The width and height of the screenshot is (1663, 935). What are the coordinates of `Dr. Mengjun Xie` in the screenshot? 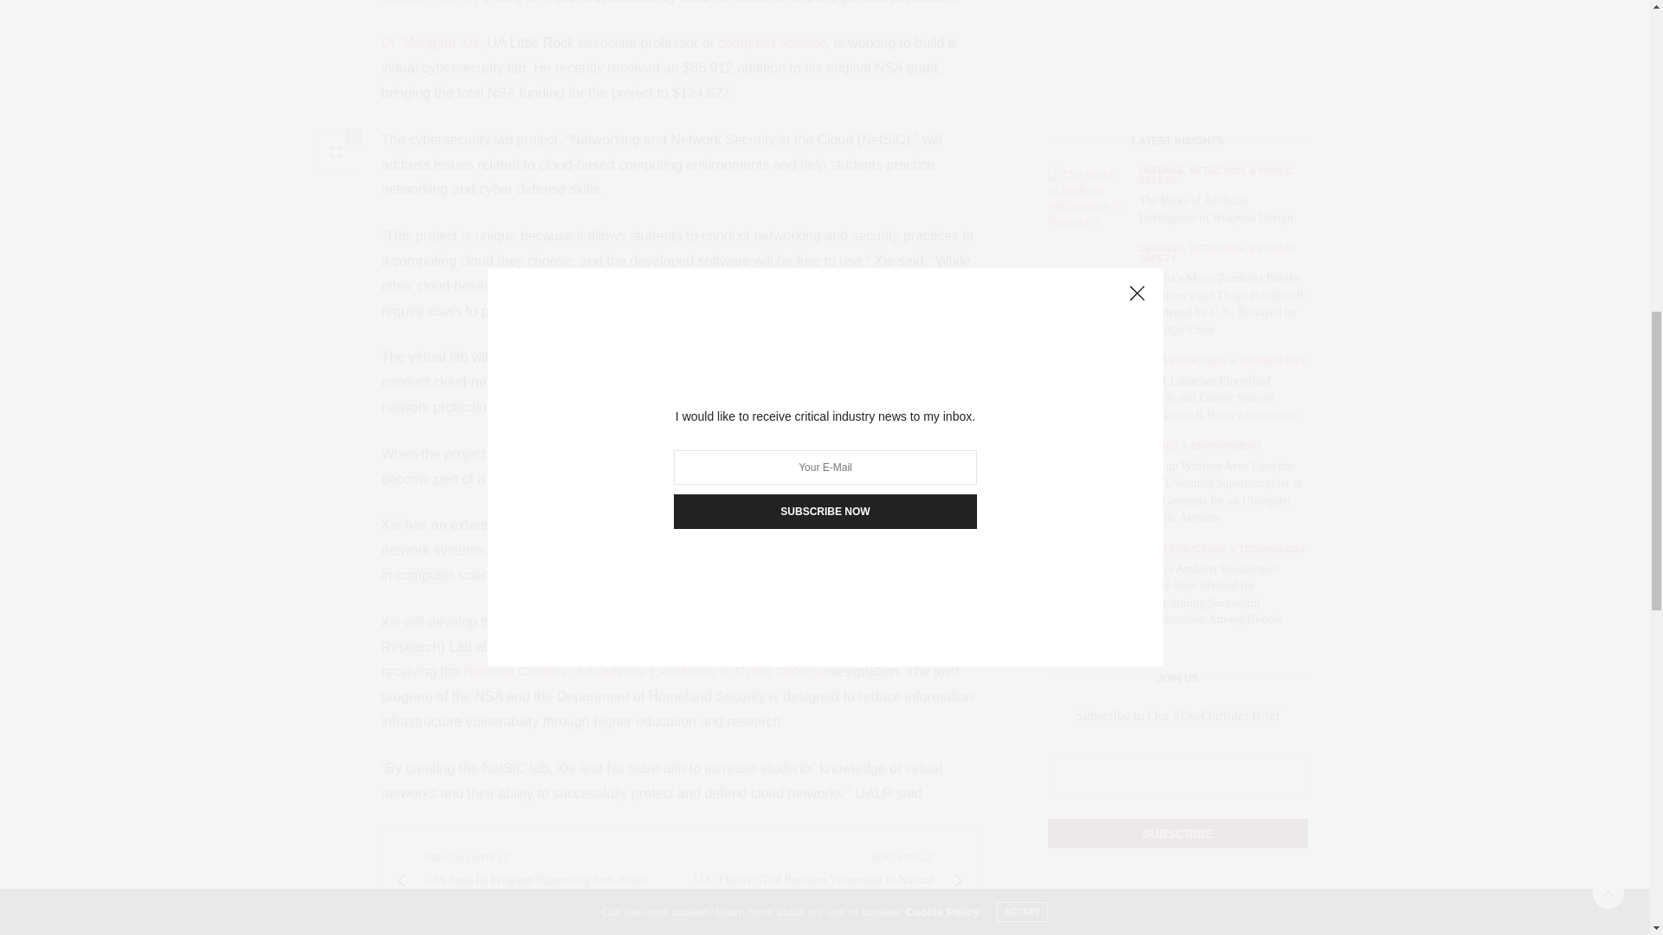 It's located at (430, 43).